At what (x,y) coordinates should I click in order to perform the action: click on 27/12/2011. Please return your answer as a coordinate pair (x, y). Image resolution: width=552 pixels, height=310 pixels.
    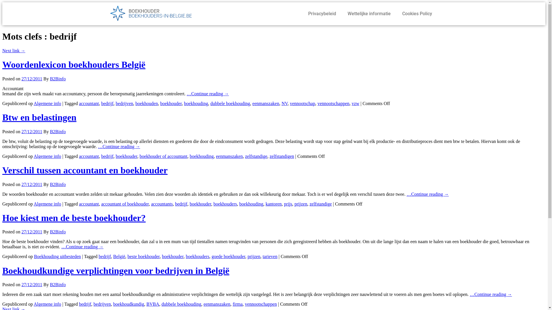
    Looking at the image, I should click on (32, 79).